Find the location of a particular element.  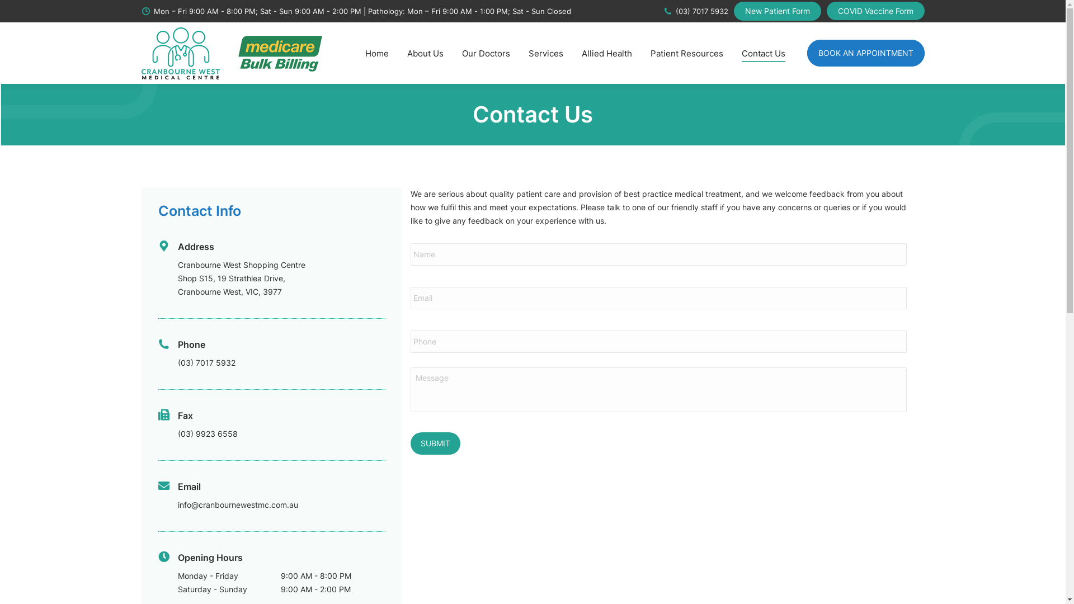

Contact Us is located at coordinates (764, 53).